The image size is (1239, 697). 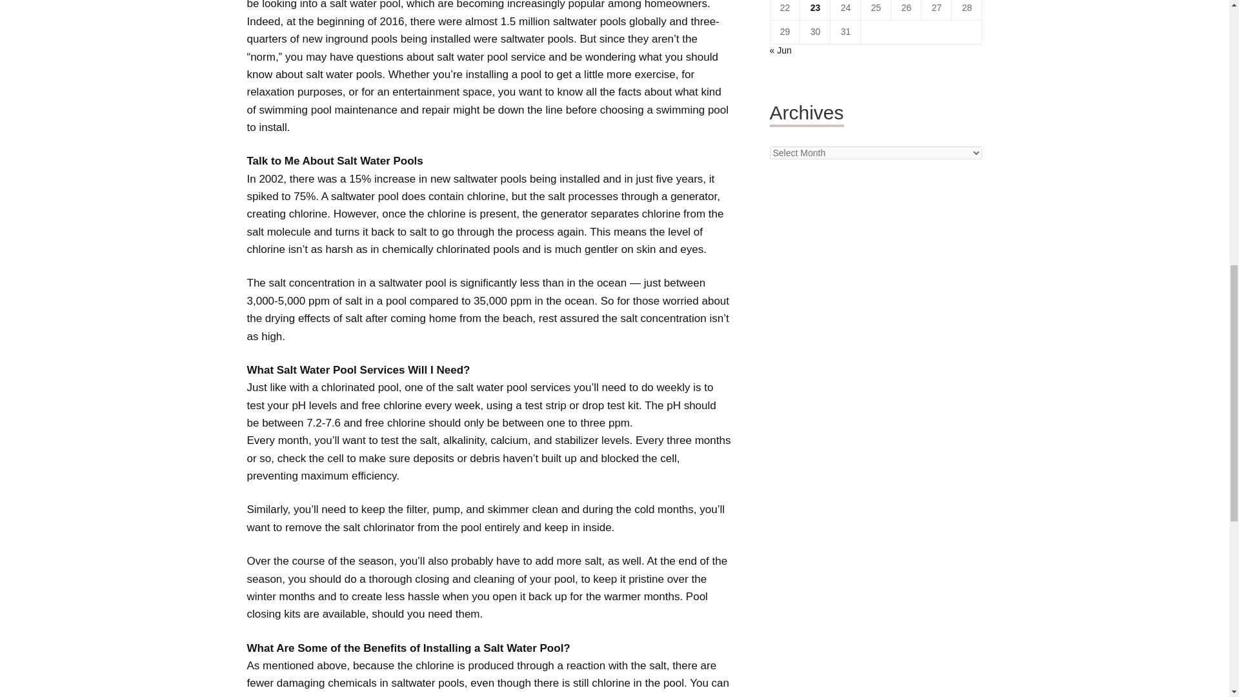 I want to click on Something I found, so click(x=365, y=5).